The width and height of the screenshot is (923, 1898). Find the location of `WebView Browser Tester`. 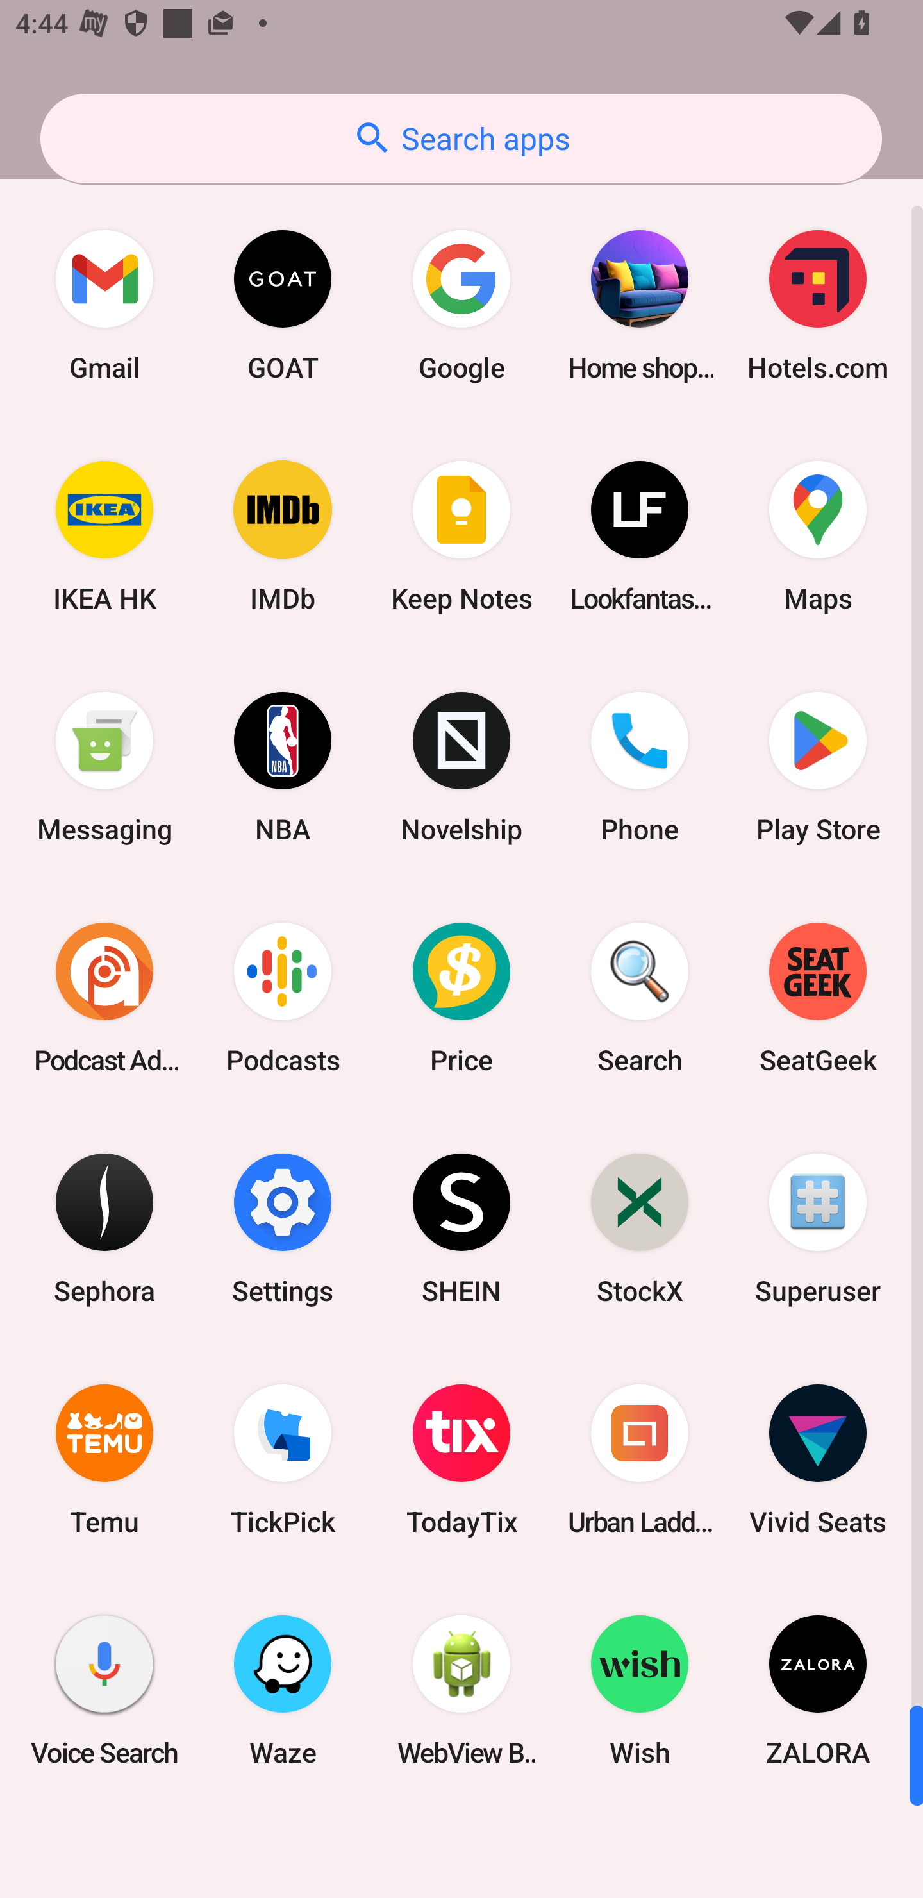

WebView Browser Tester is located at coordinates (462, 1690).